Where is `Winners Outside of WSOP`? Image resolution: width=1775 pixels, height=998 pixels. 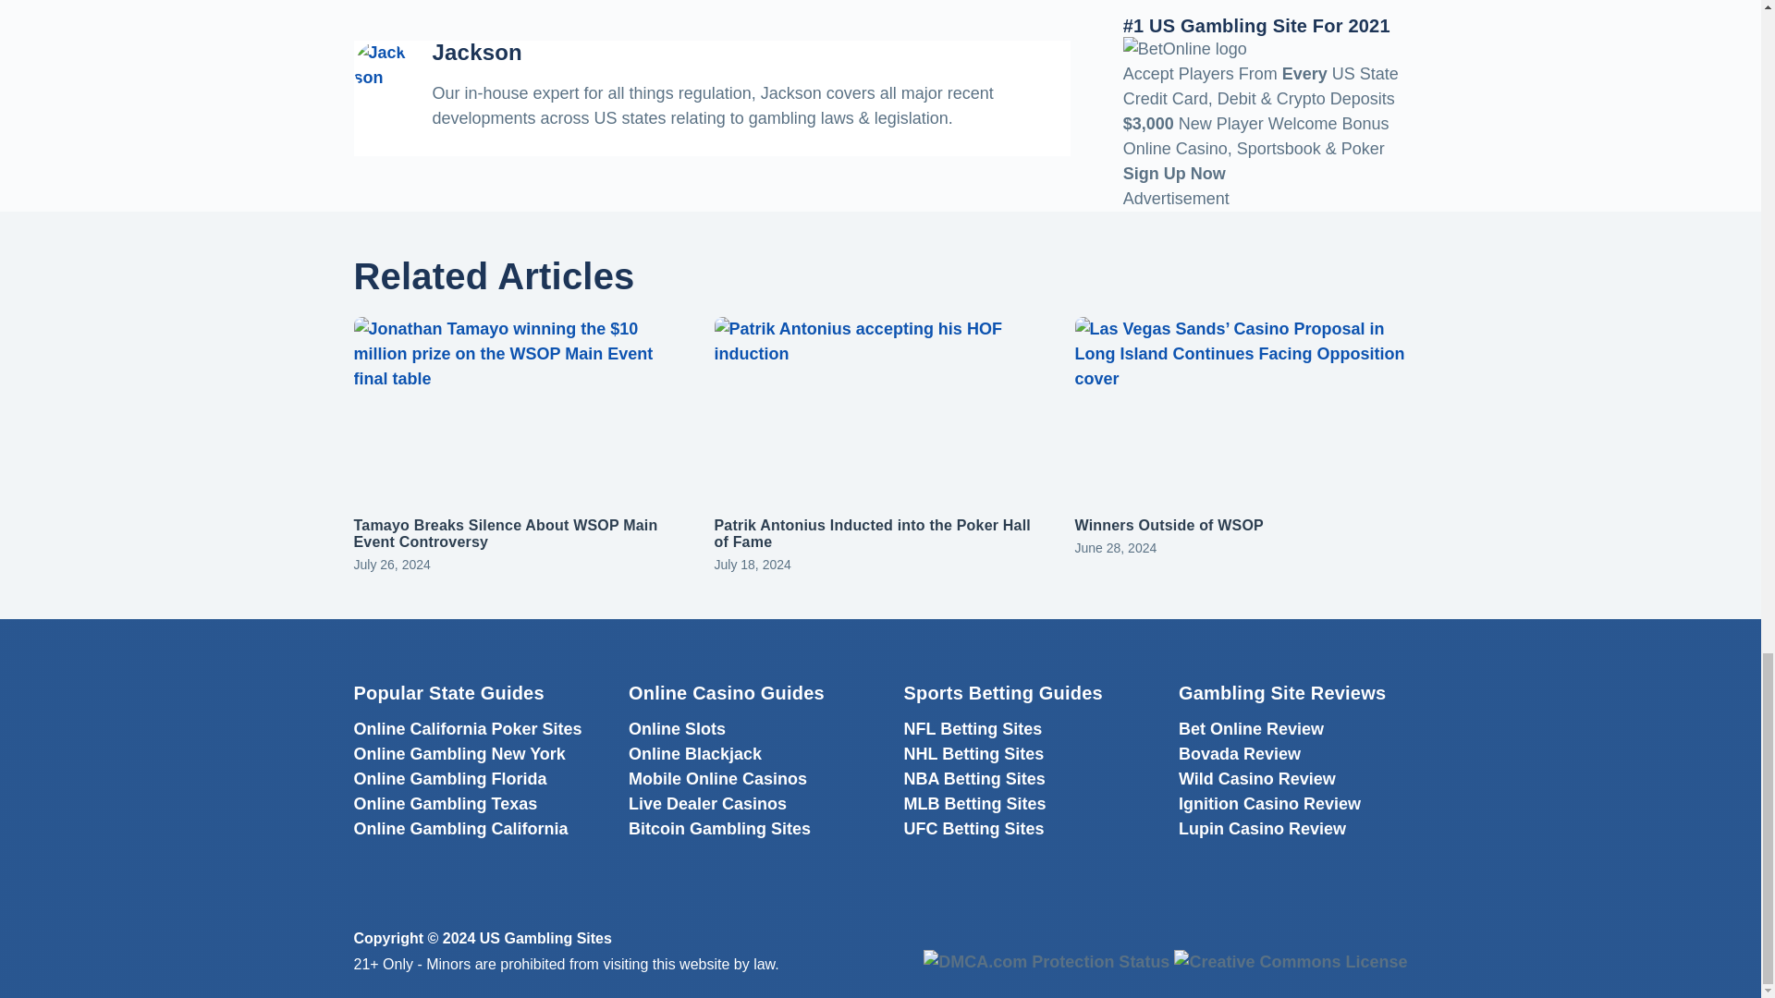 Winners Outside of WSOP is located at coordinates (1168, 525).